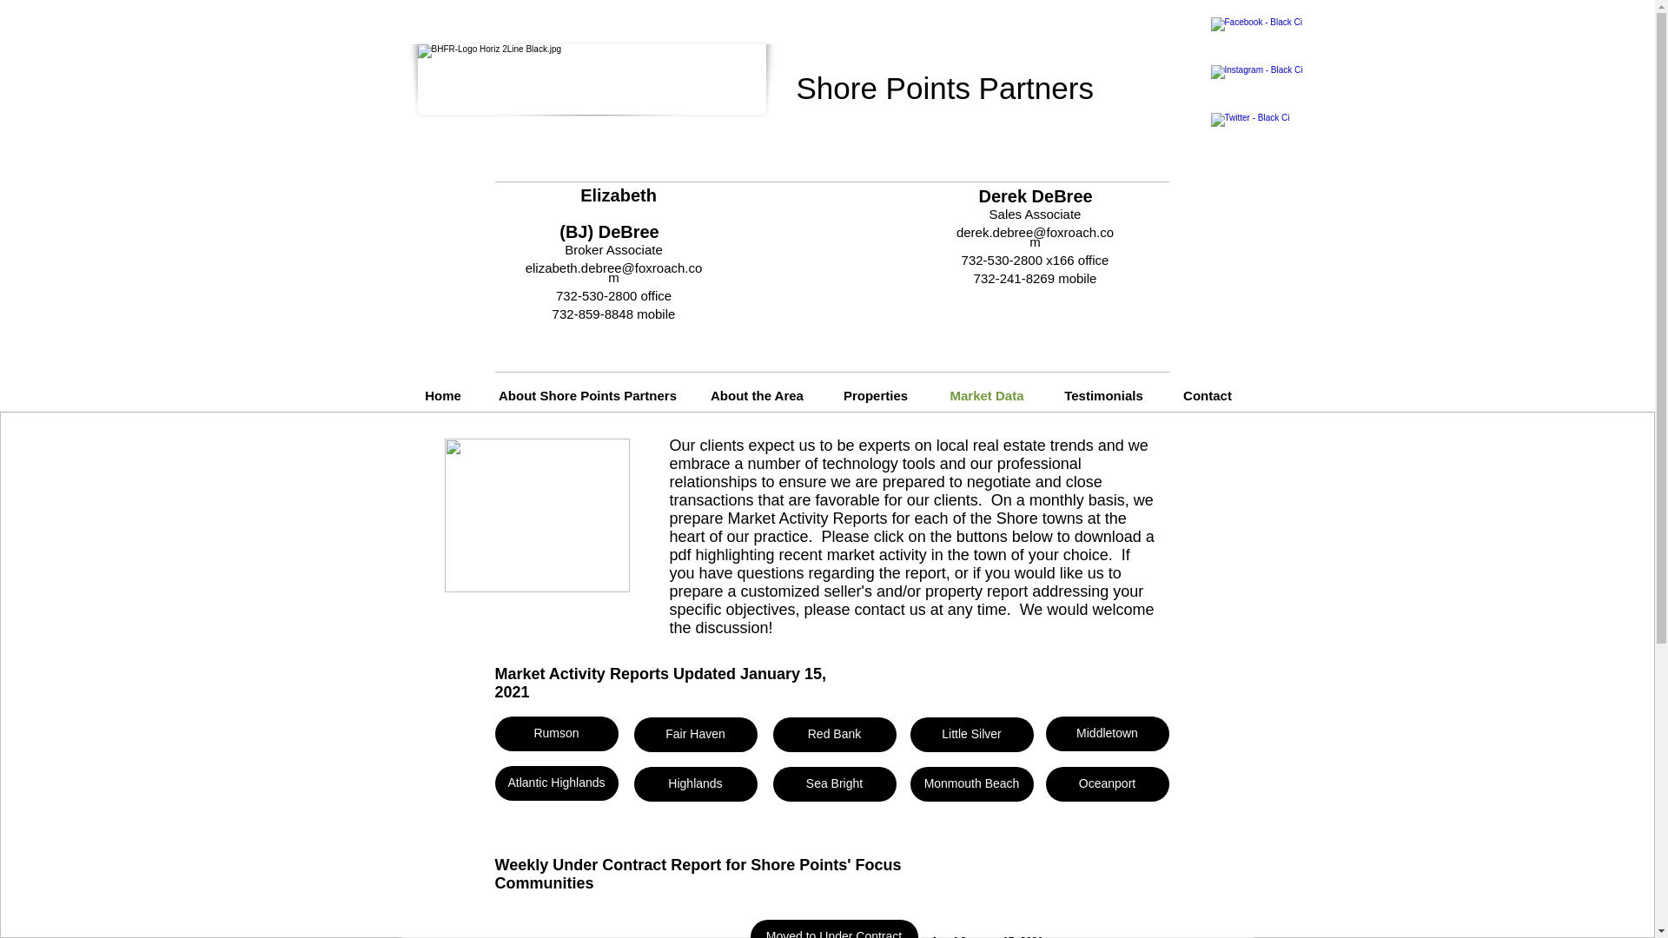 This screenshot has width=1668, height=938. What do you see at coordinates (1103, 396) in the screenshot?
I see `Testimonials` at bounding box center [1103, 396].